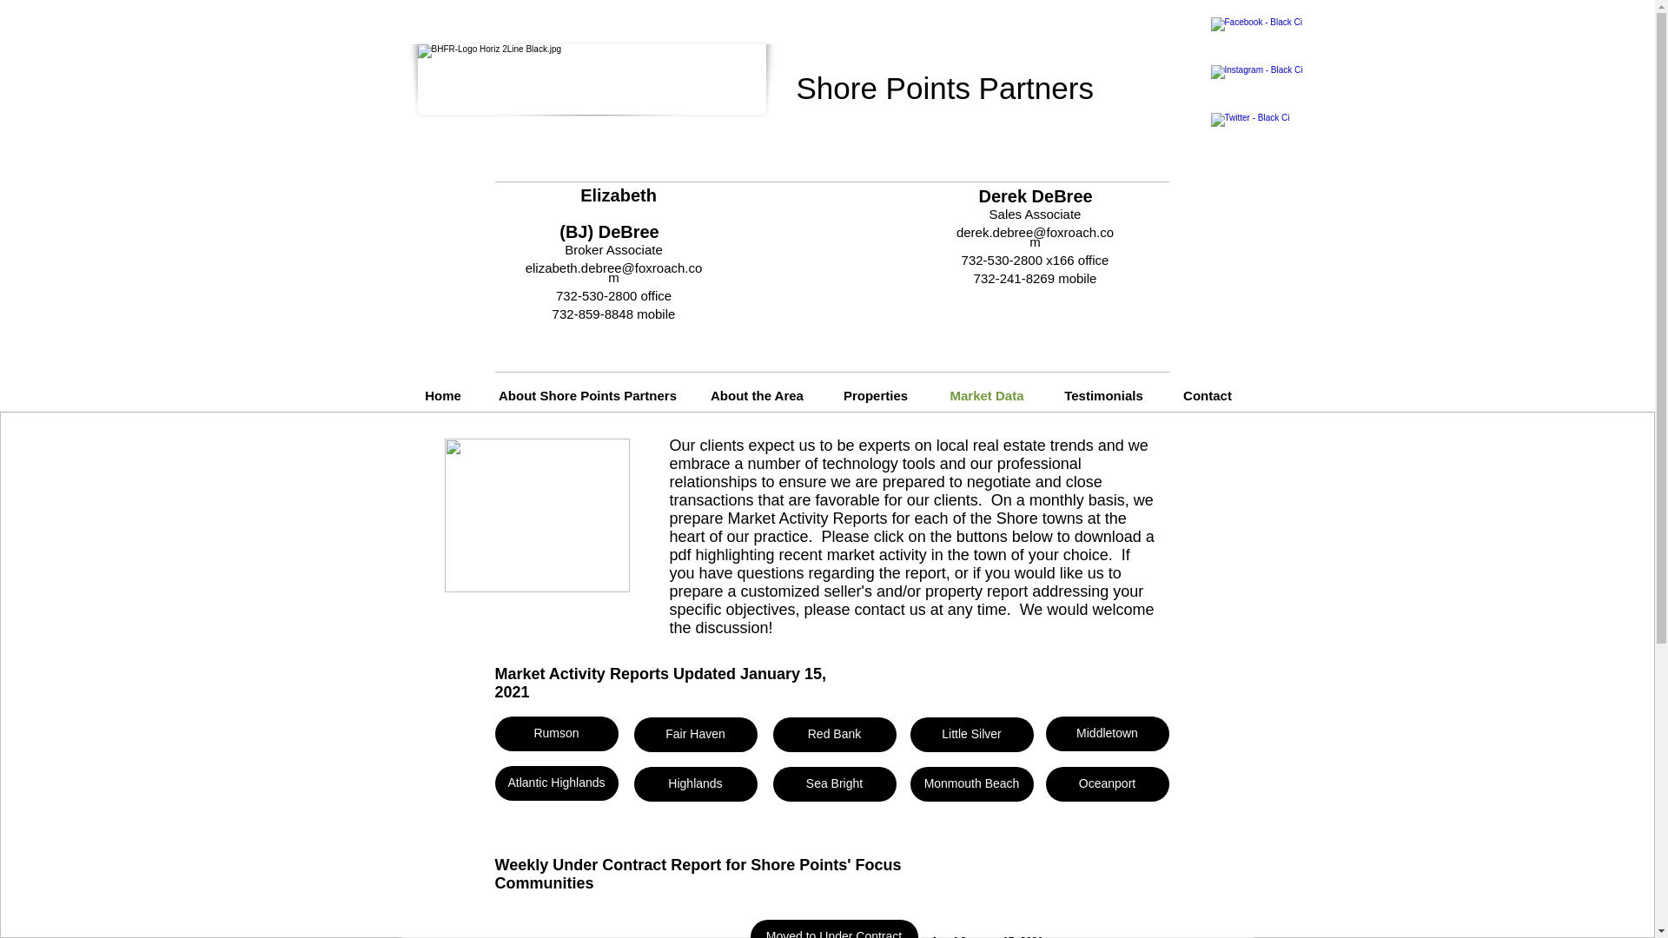 This screenshot has width=1668, height=938. What do you see at coordinates (1103, 396) in the screenshot?
I see `Testimonials` at bounding box center [1103, 396].